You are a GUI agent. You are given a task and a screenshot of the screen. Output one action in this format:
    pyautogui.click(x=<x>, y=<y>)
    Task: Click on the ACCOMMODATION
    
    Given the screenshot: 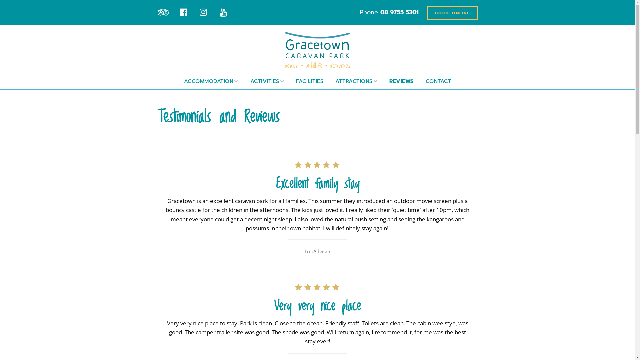 What is the action you would take?
    pyautogui.click(x=211, y=81)
    